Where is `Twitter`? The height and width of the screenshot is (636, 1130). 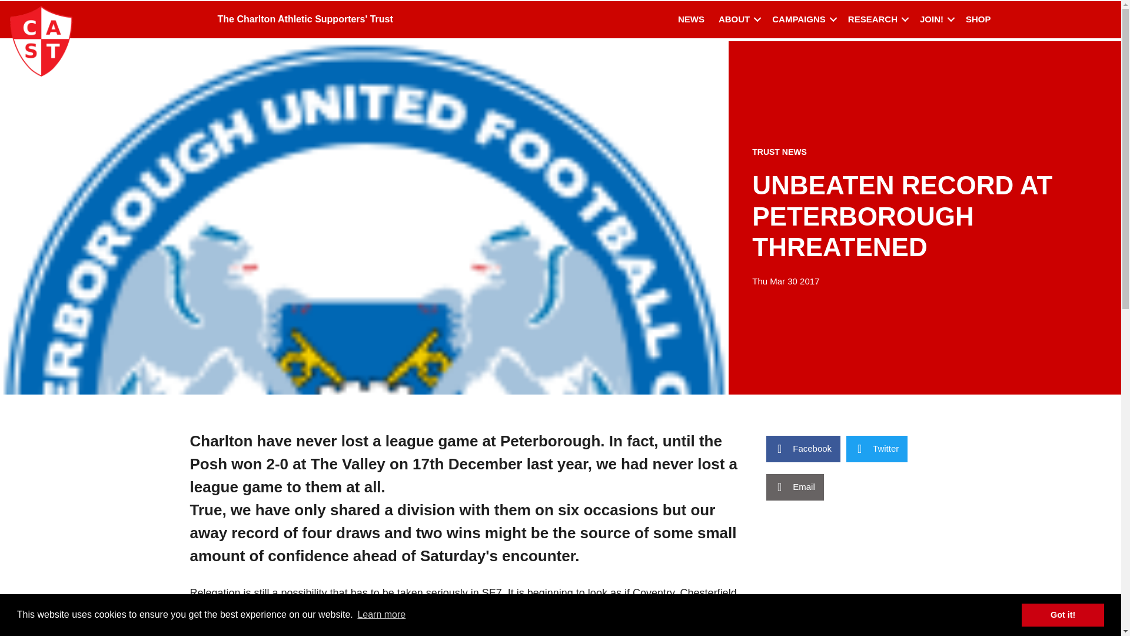
Twitter is located at coordinates (877, 449).